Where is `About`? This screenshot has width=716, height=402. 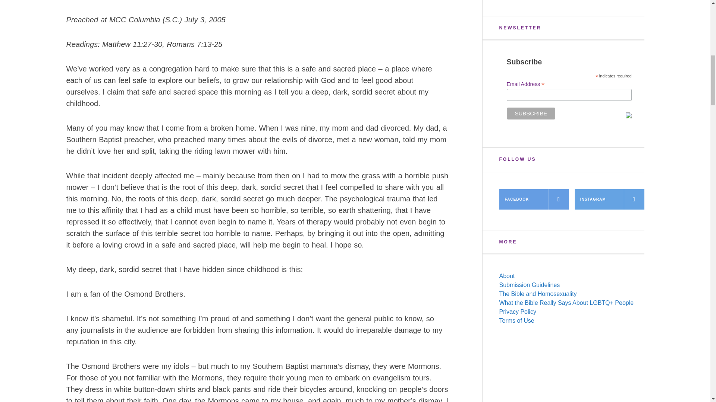
About is located at coordinates (507, 276).